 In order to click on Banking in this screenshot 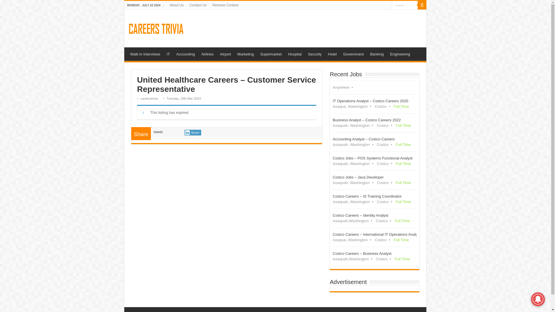, I will do `click(376, 53)`.